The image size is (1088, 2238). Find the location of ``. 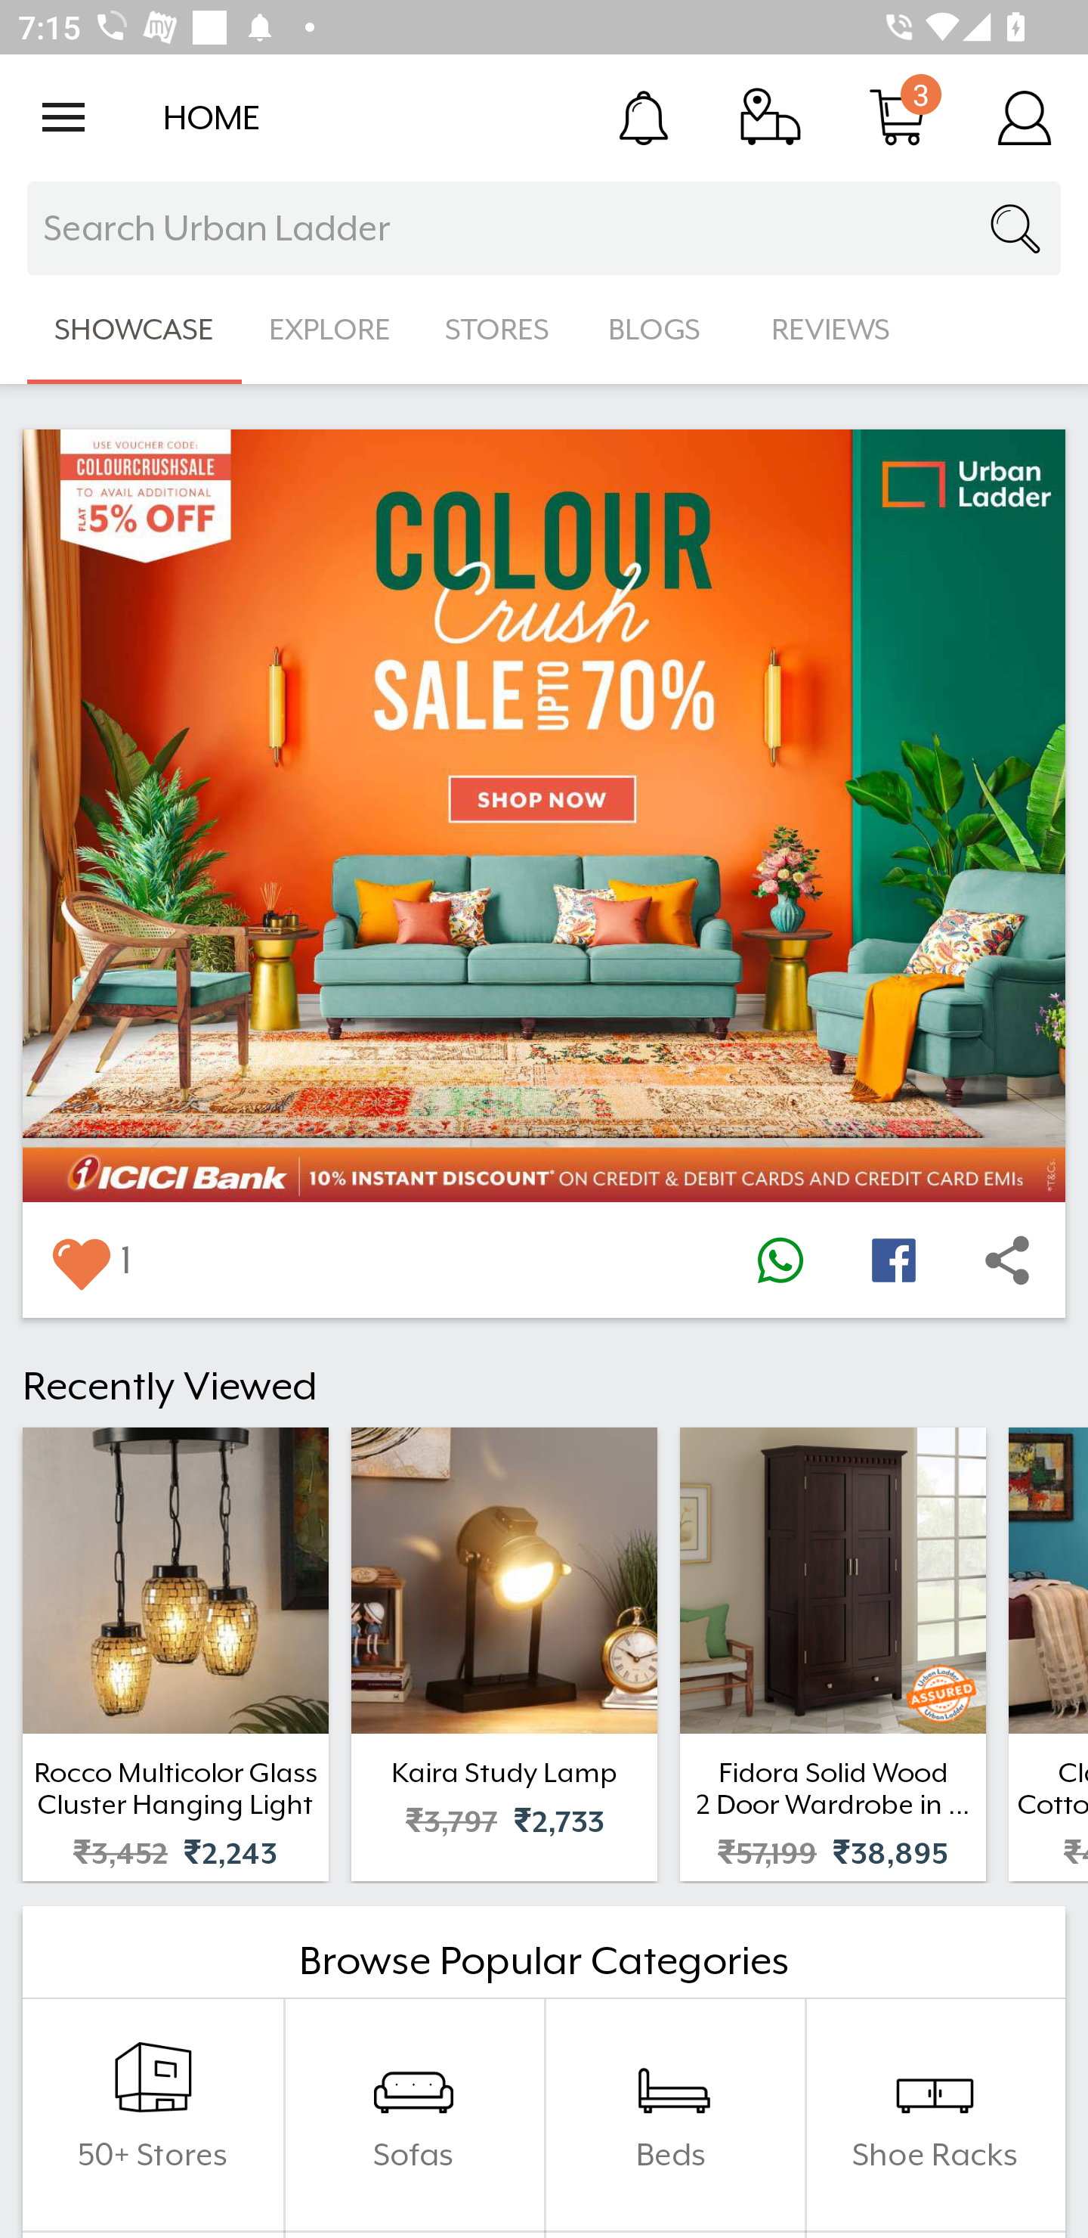

 is located at coordinates (80, 1260).